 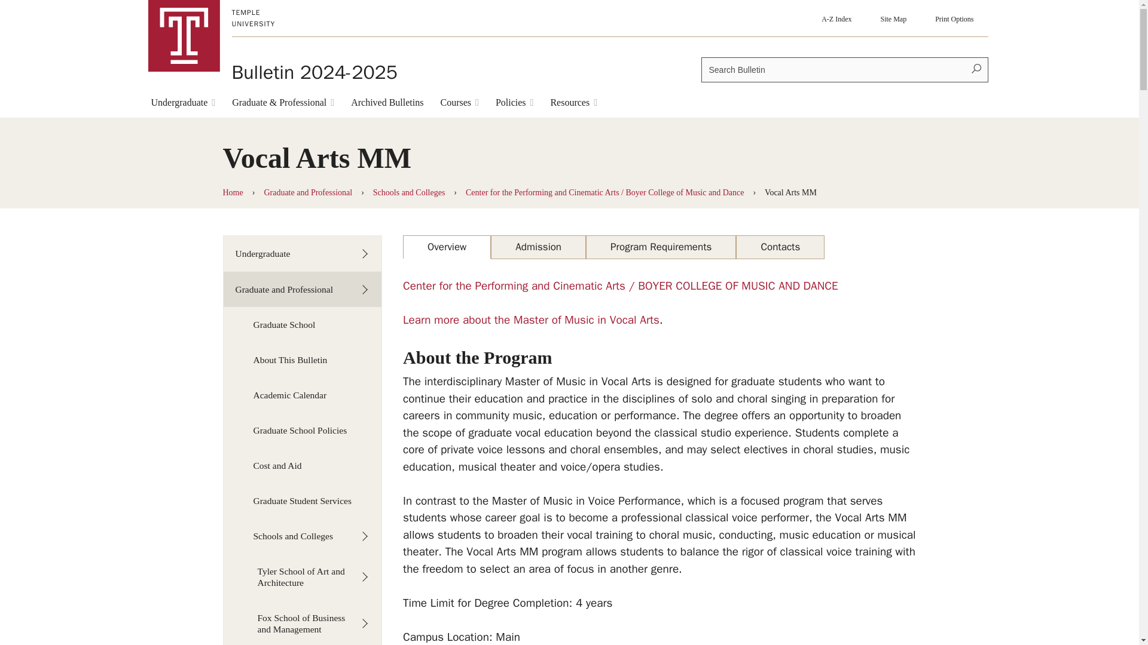 I want to click on Site Map, so click(x=893, y=18).